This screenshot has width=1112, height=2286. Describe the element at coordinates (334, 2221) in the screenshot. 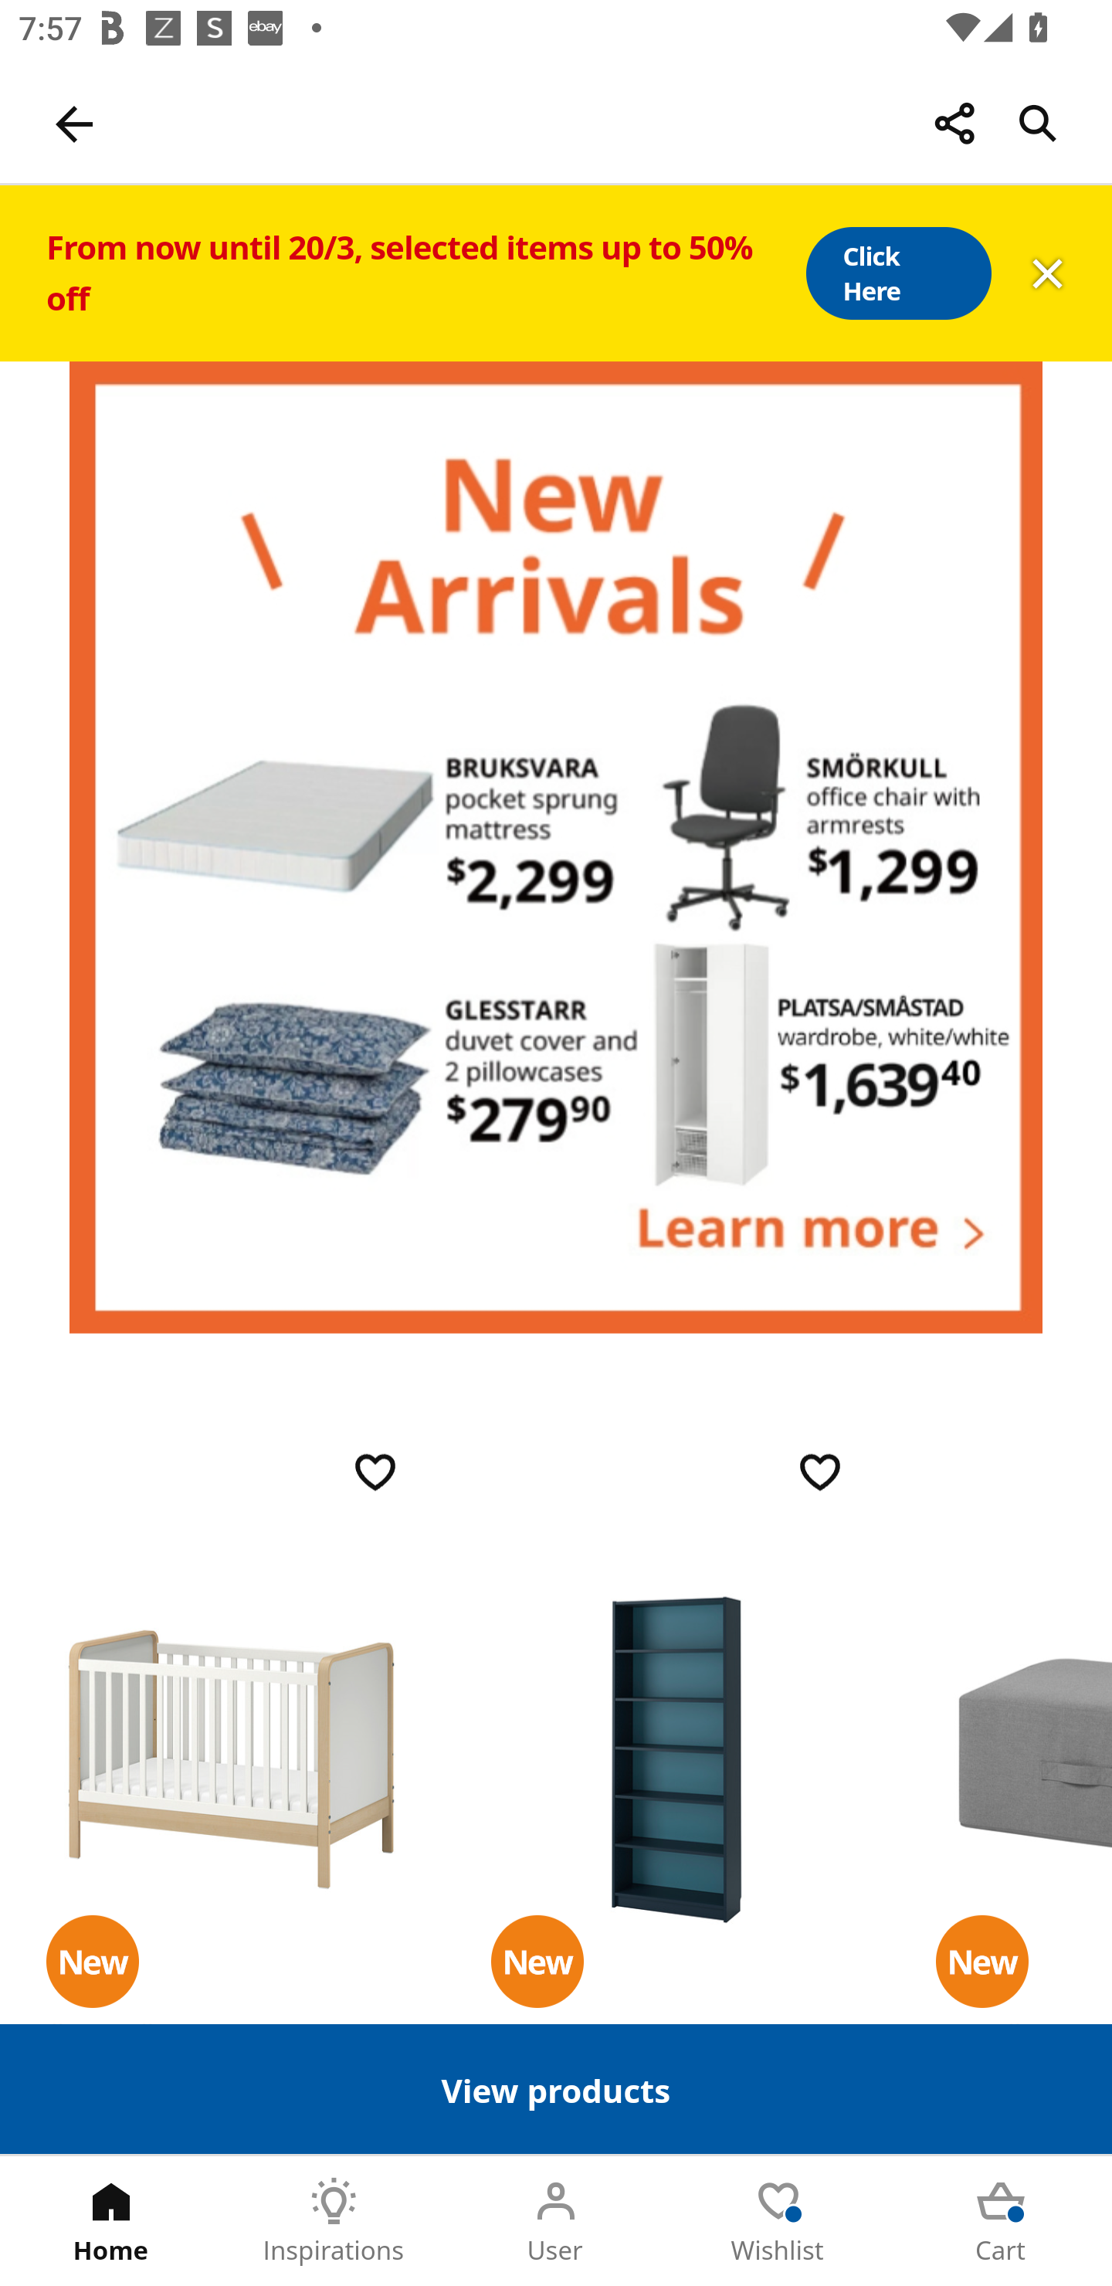

I see `Inspirations
Tab 2 of 5` at that location.